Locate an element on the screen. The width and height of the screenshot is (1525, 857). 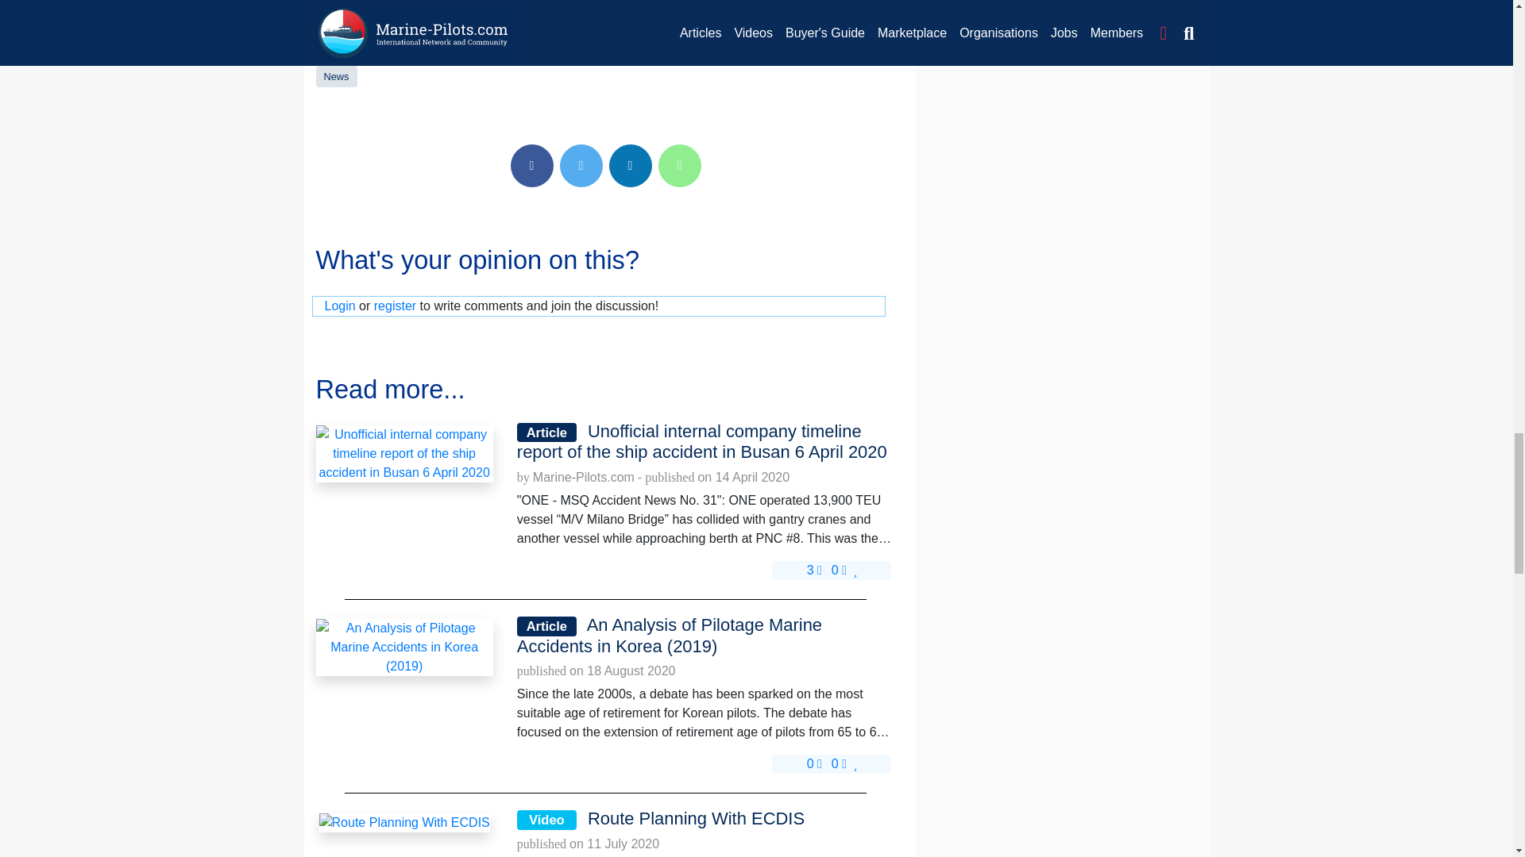
Login is located at coordinates (339, 306).